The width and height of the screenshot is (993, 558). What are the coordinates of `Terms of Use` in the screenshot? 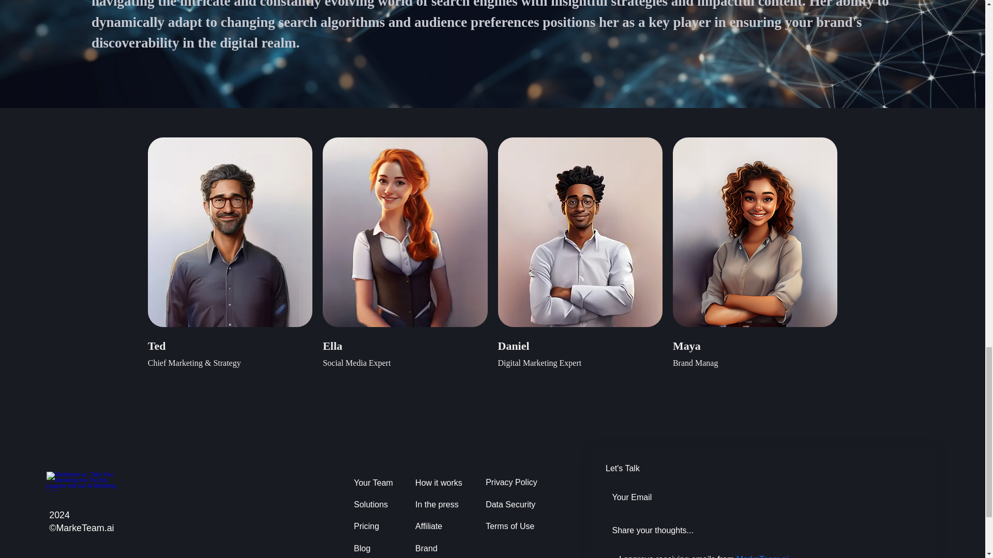 It's located at (514, 526).